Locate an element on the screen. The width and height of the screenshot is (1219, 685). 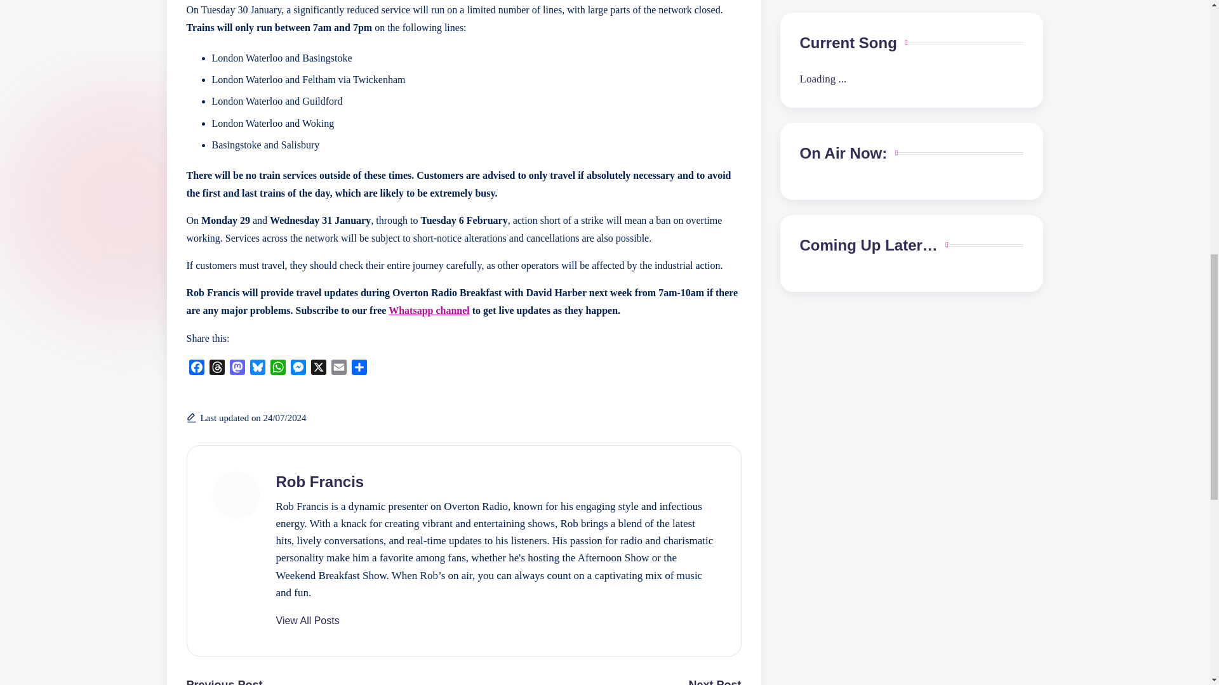
Mastodon is located at coordinates (237, 367).